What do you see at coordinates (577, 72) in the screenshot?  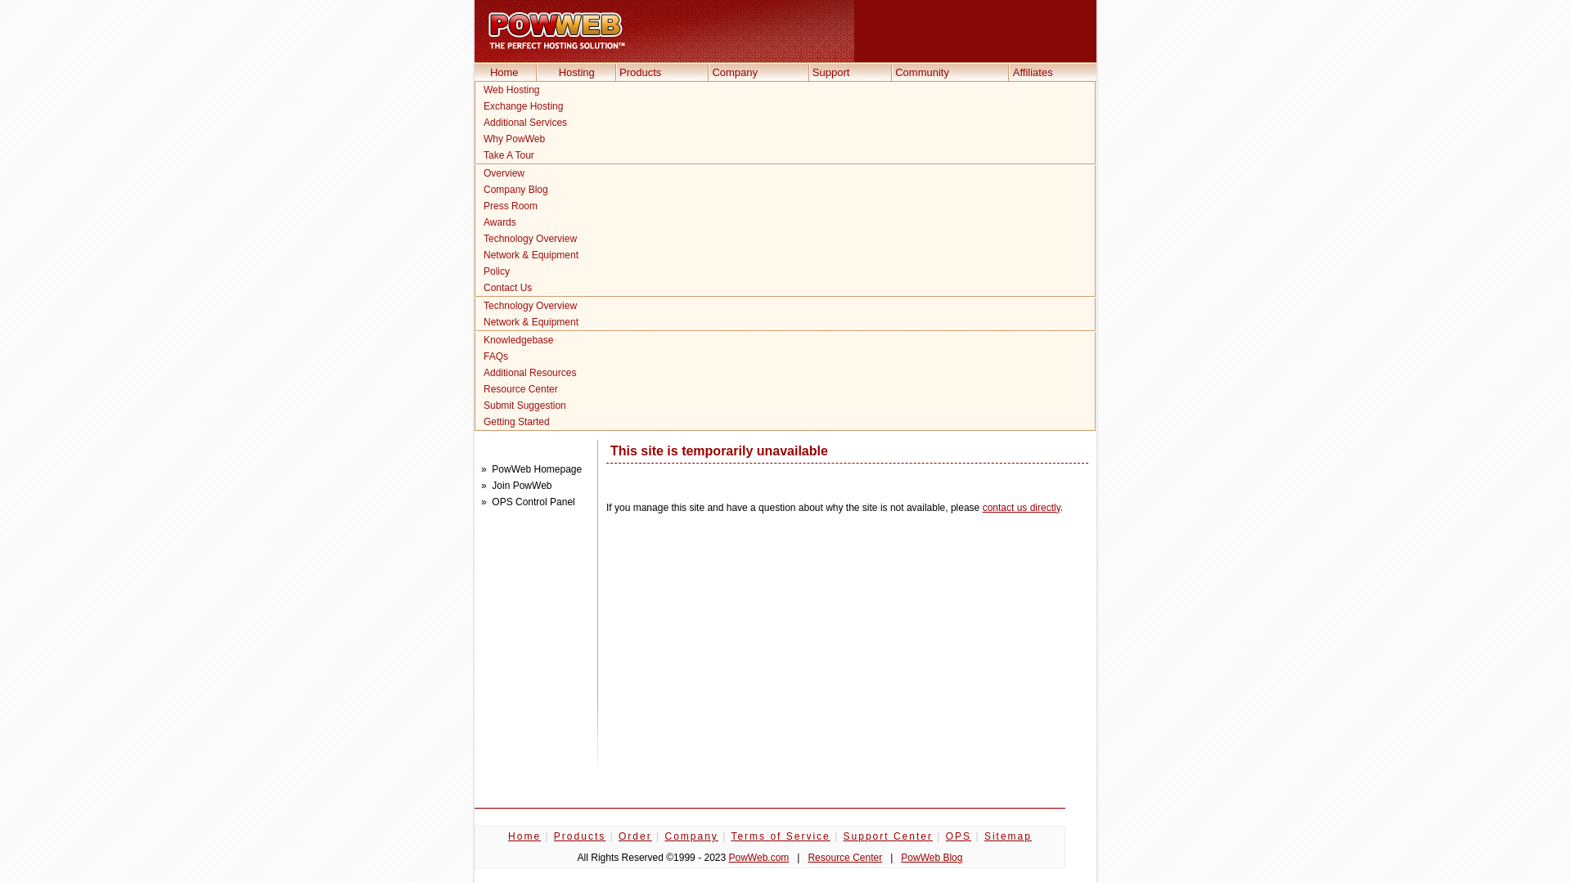 I see `Hosting` at bounding box center [577, 72].